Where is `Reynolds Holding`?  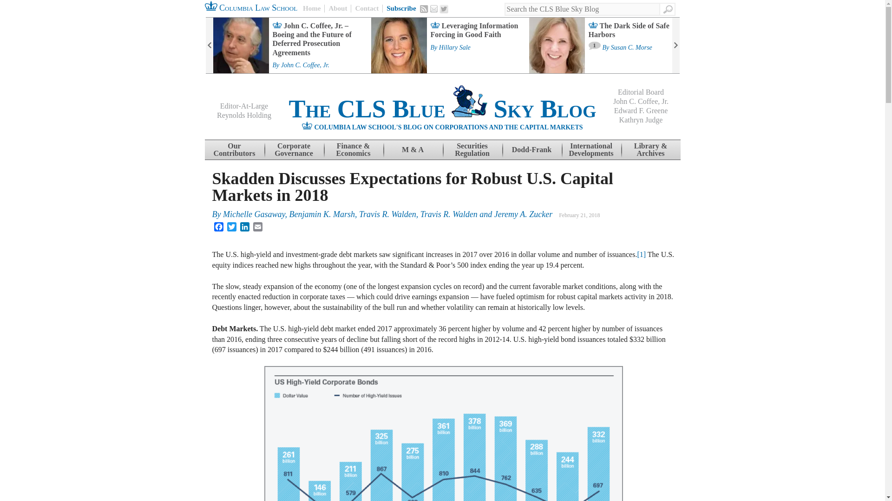
Reynolds Holding is located at coordinates (243, 115).